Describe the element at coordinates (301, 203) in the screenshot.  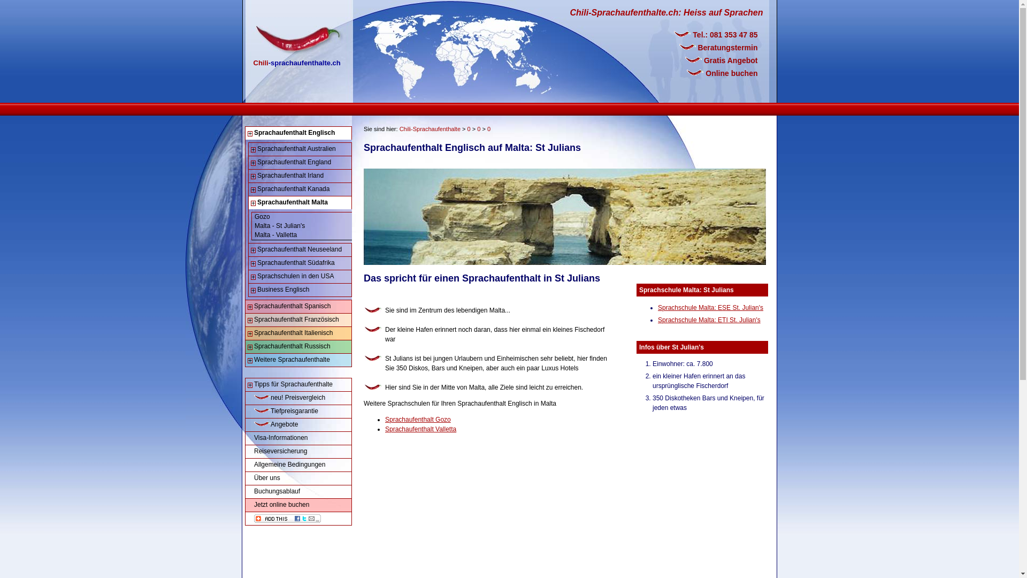
I see `Sprachaufenthalt Malta` at that location.